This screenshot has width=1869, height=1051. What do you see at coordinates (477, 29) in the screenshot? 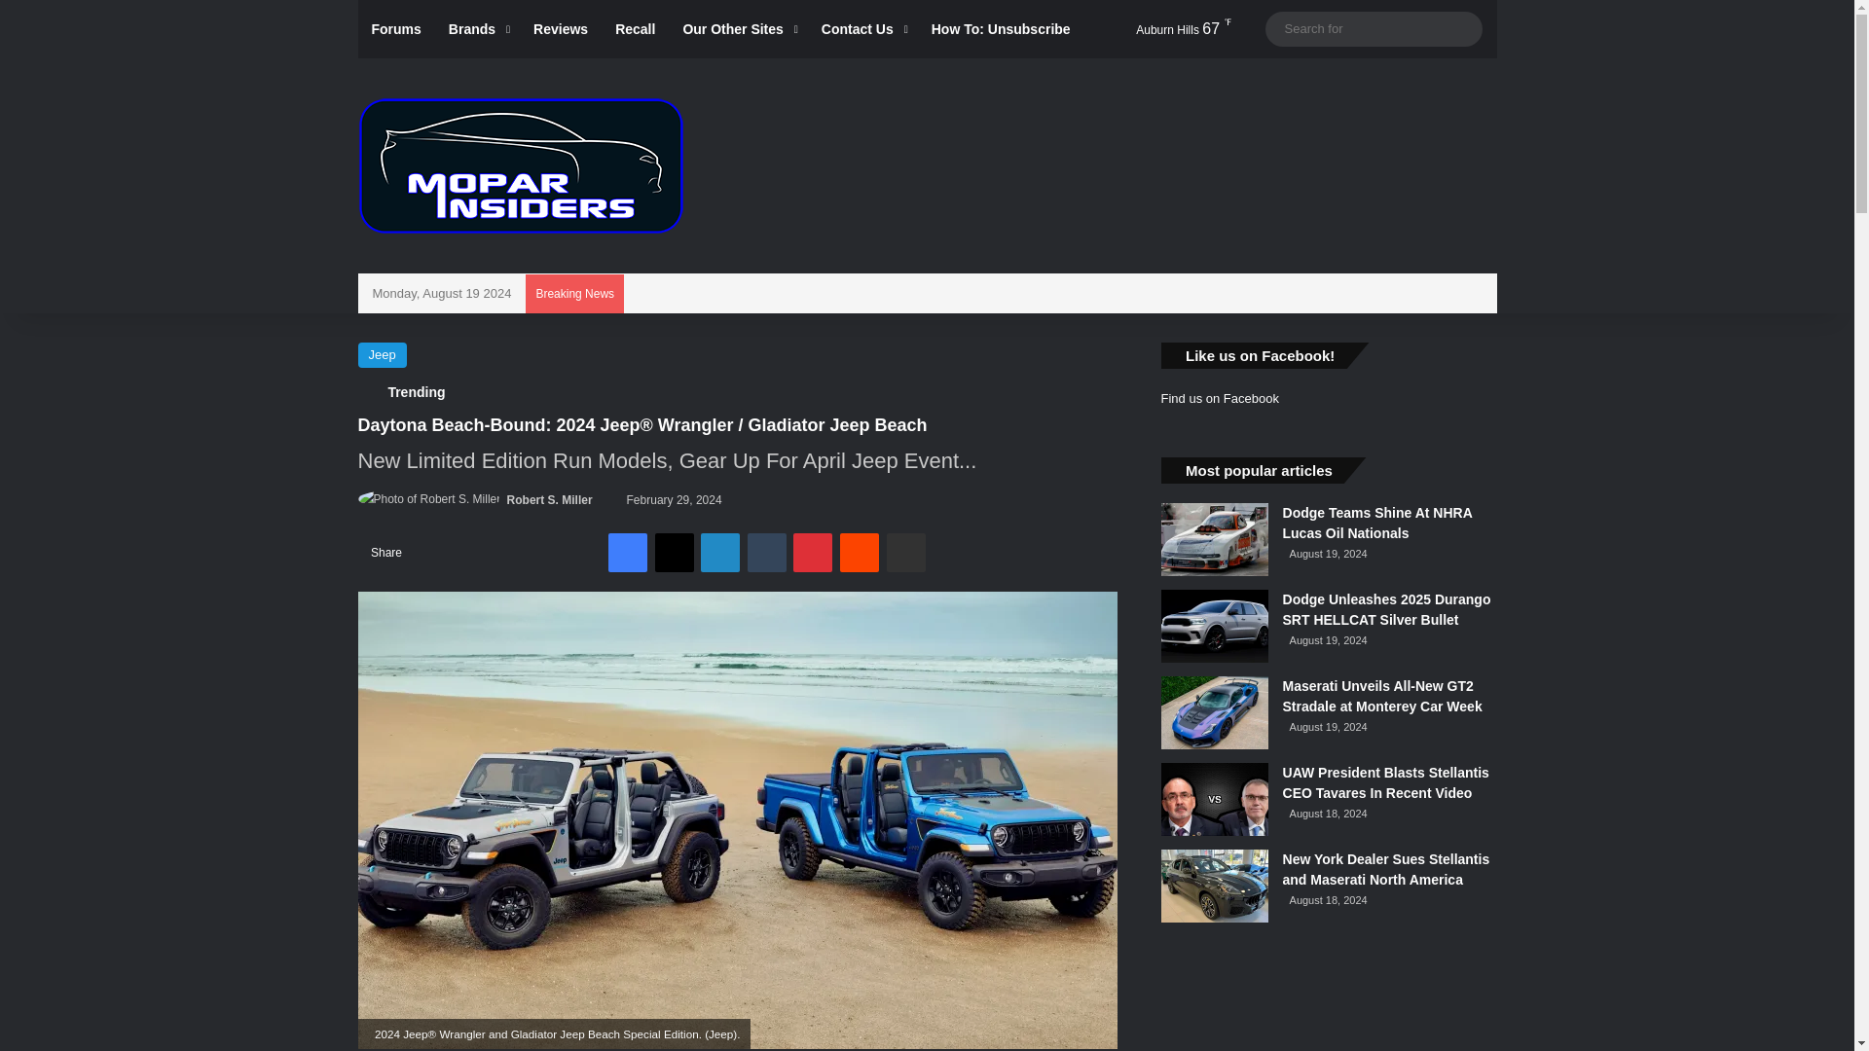
I see `Brands` at bounding box center [477, 29].